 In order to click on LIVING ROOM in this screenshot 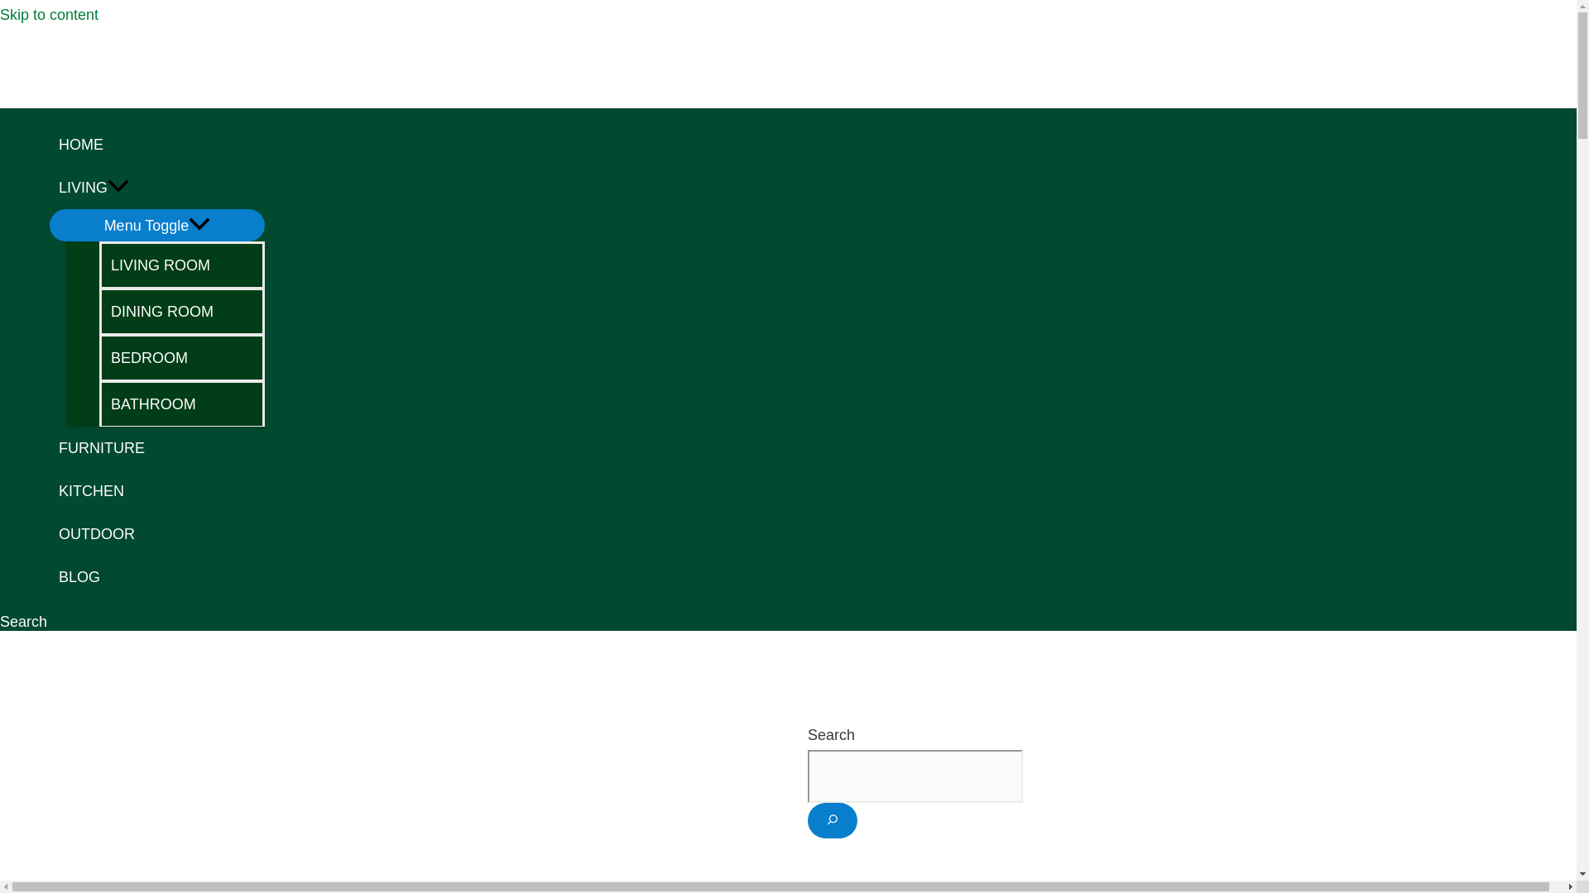, I will do `click(182, 264)`.